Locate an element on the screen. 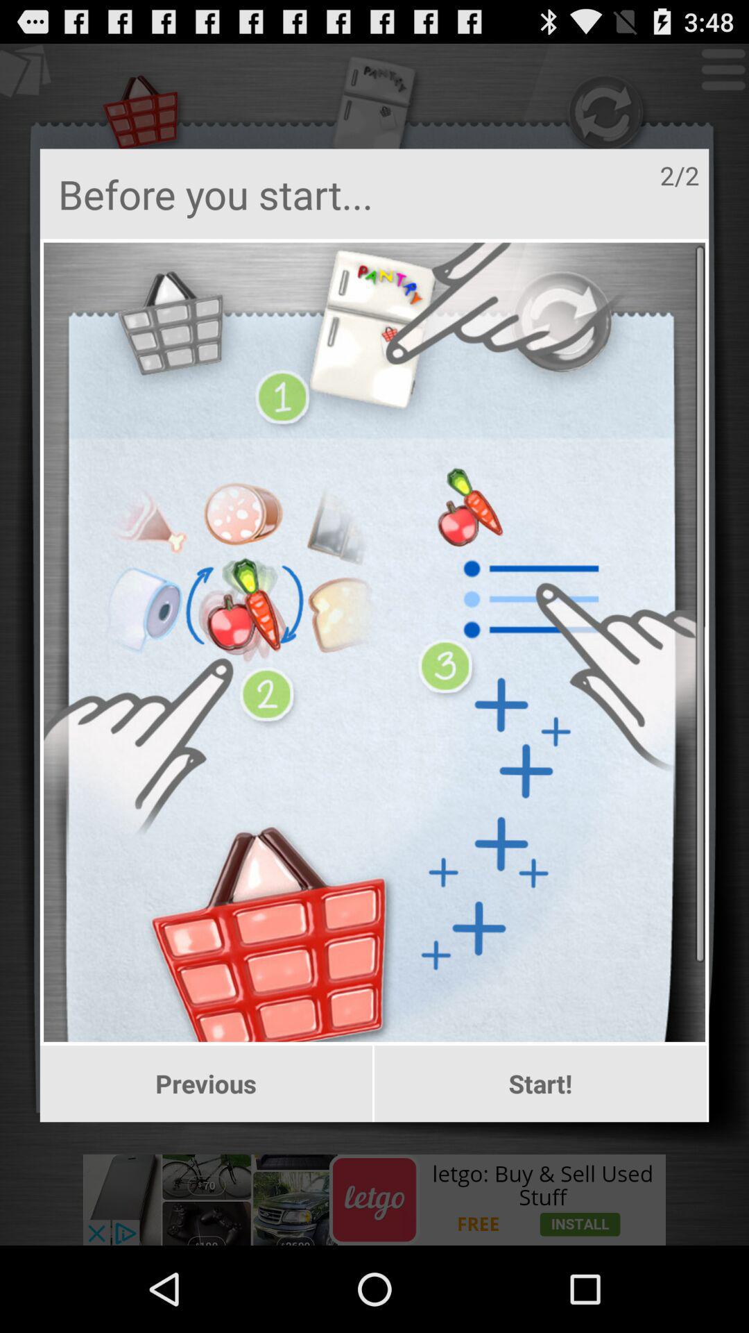  launch previous item is located at coordinates (205, 1084).